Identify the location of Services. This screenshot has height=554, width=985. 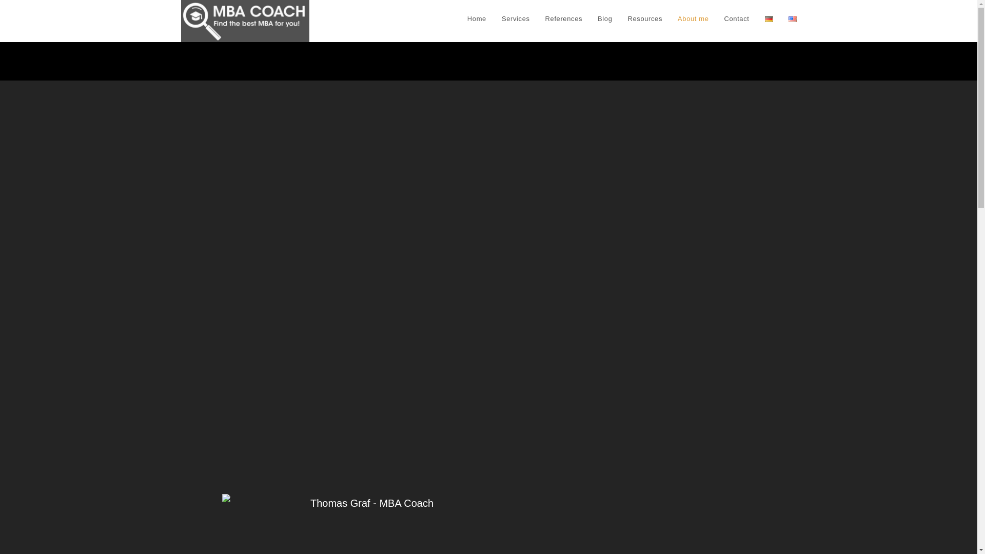
(516, 19).